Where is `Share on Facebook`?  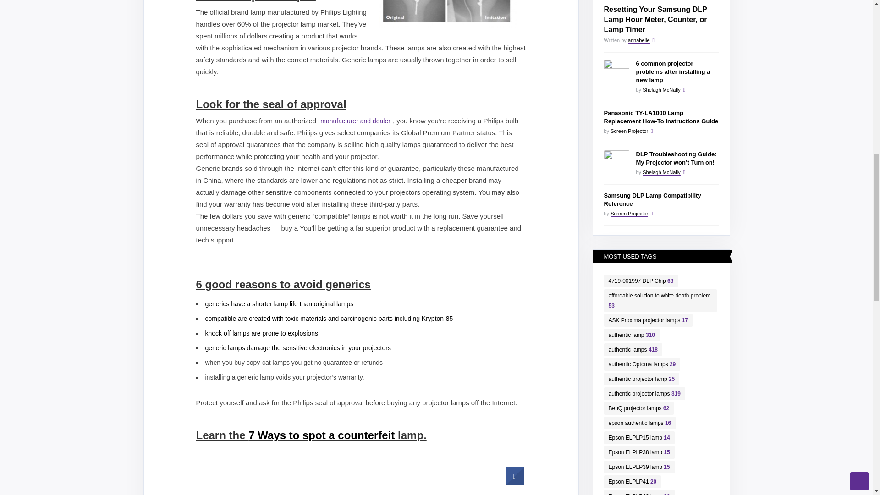 Share on Facebook is located at coordinates (514, 483).